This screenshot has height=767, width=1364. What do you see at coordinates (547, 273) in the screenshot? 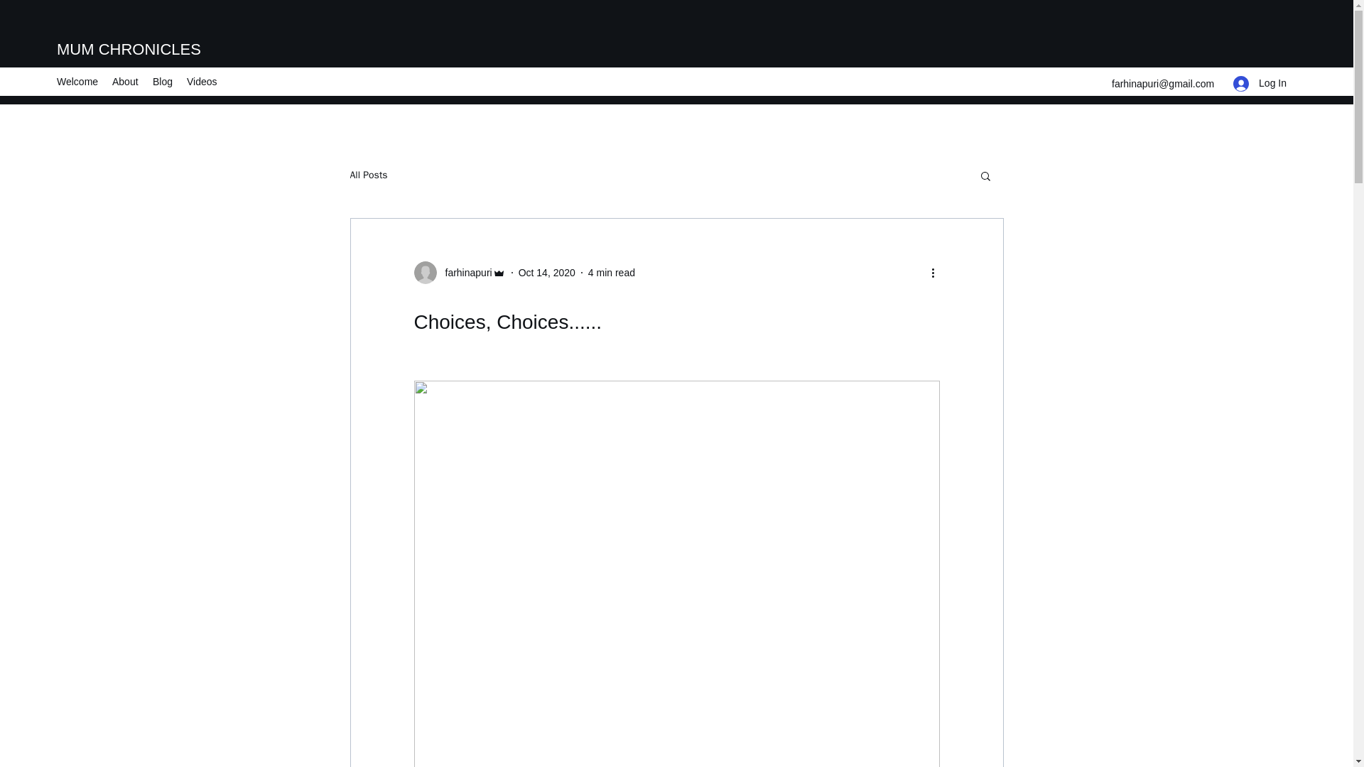
I see `Oct 14, 2020` at bounding box center [547, 273].